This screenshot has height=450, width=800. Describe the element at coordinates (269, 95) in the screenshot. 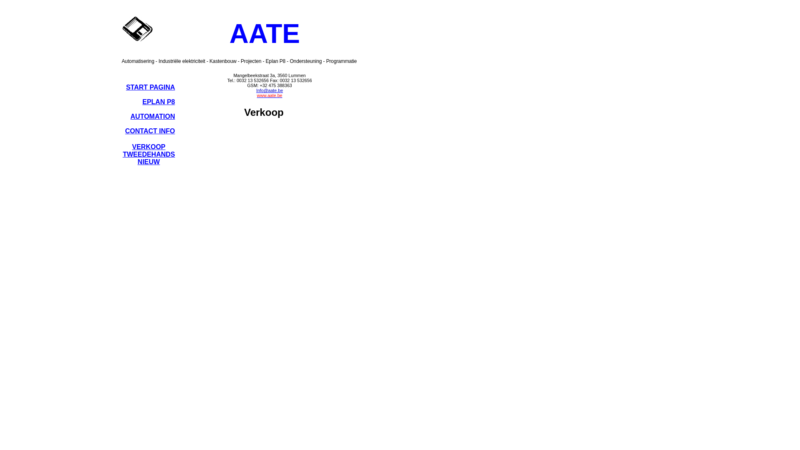

I see `www.aate.be` at that location.